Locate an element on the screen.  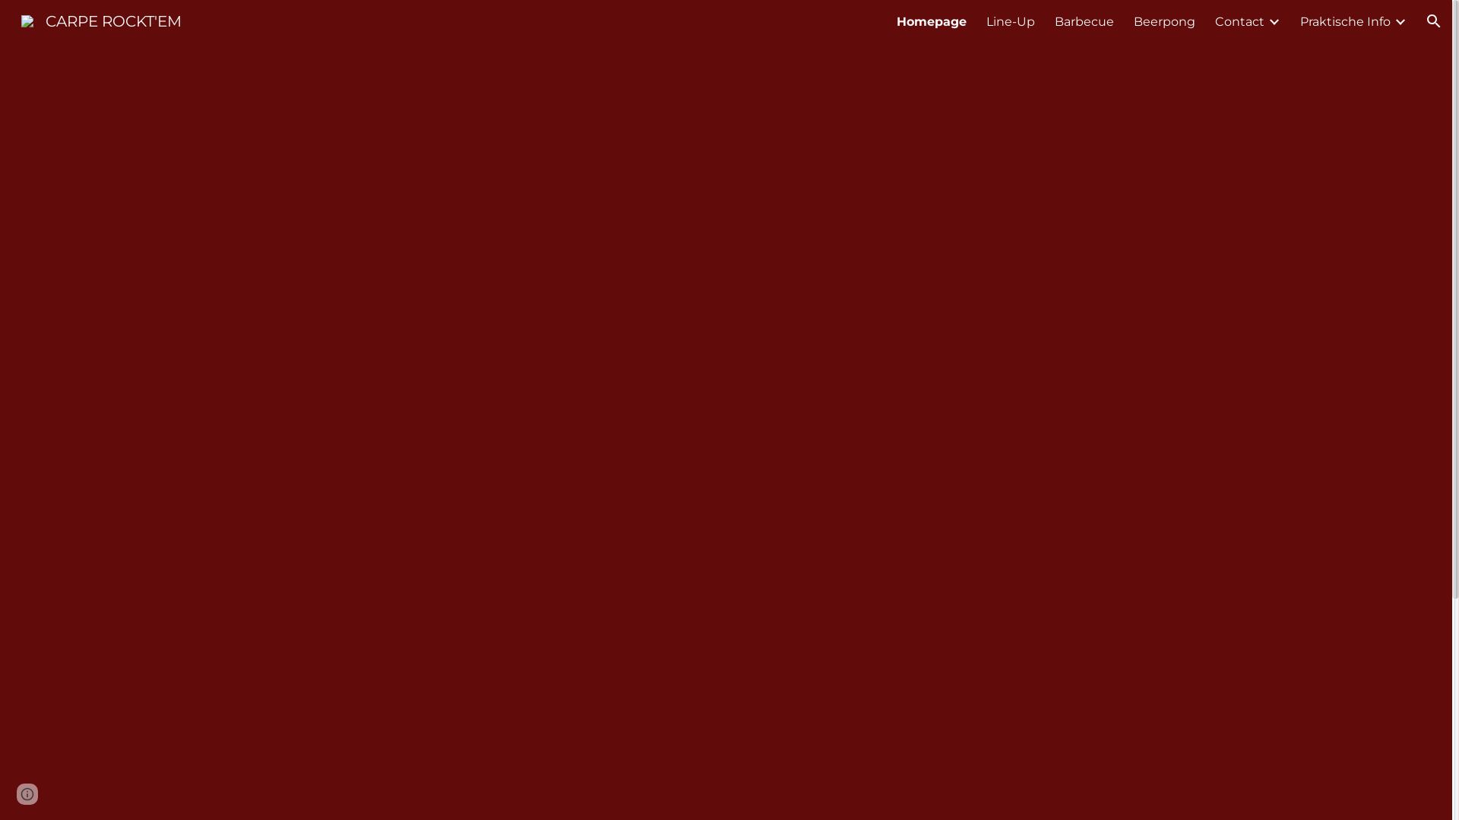
Beerpong is located at coordinates (1164, 21).